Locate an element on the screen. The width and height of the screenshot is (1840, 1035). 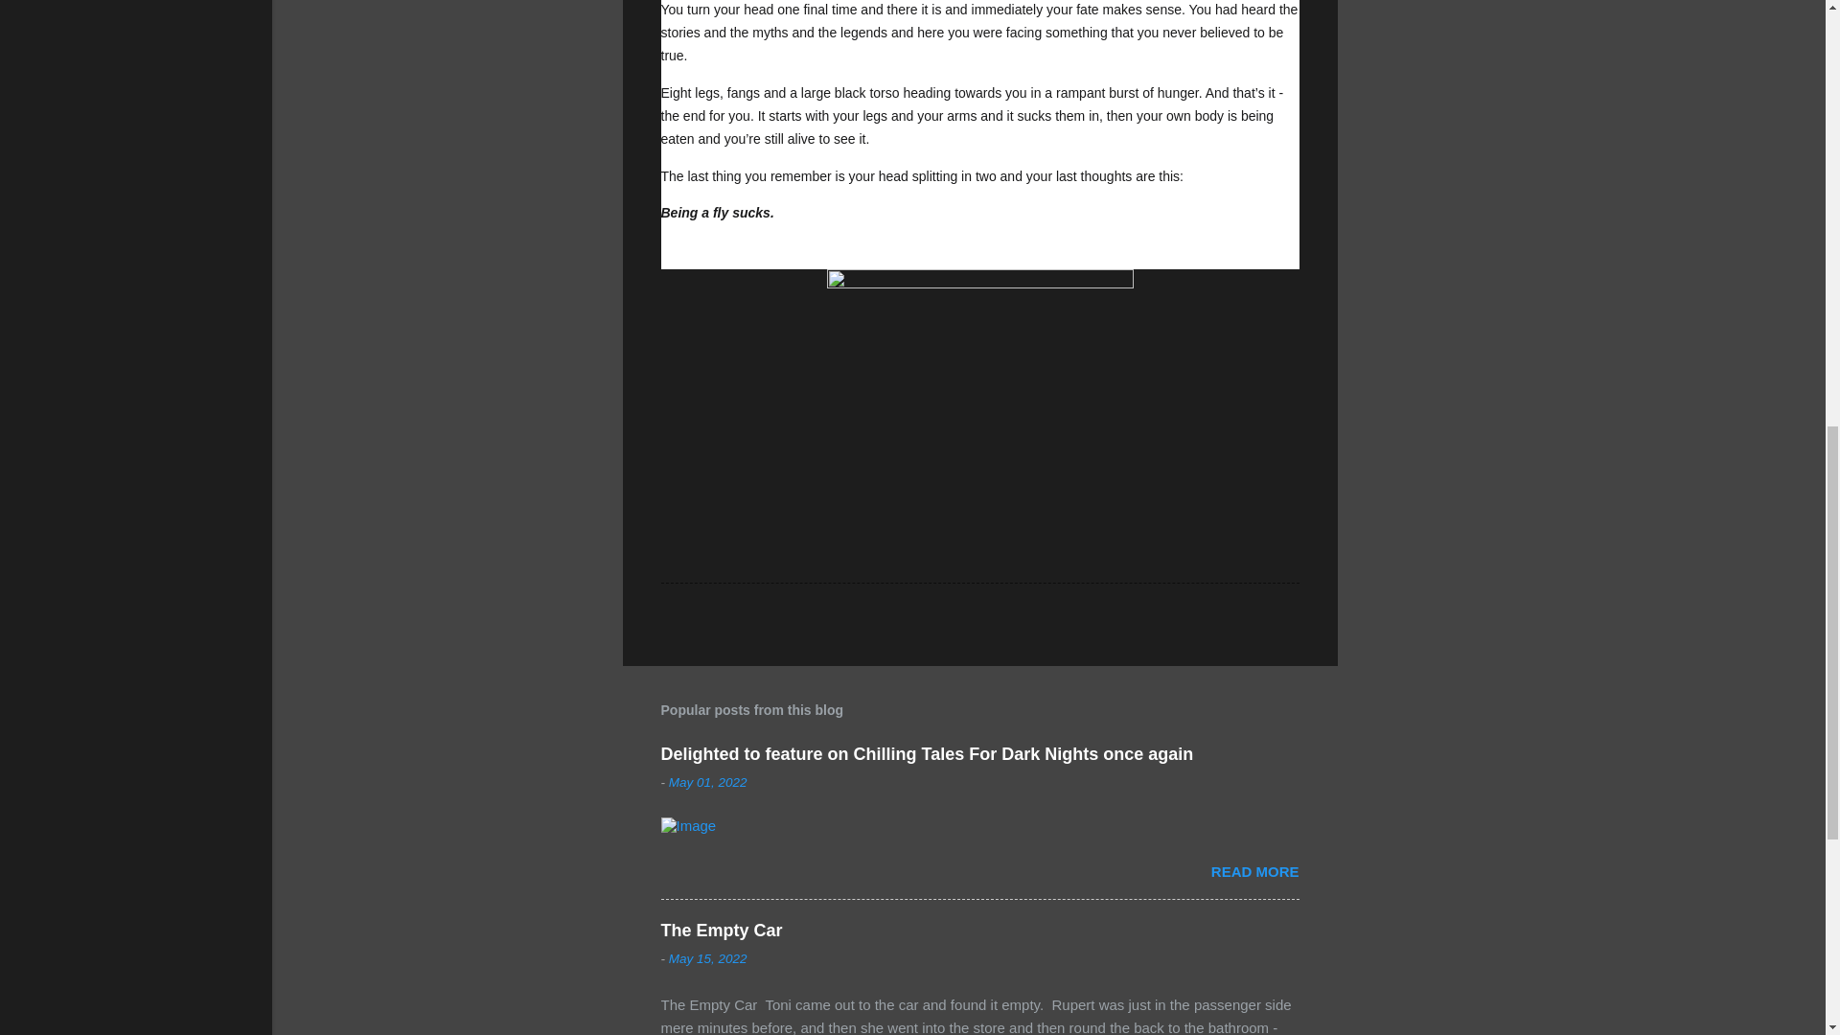
May 01, 2022 is located at coordinates (707, 782).